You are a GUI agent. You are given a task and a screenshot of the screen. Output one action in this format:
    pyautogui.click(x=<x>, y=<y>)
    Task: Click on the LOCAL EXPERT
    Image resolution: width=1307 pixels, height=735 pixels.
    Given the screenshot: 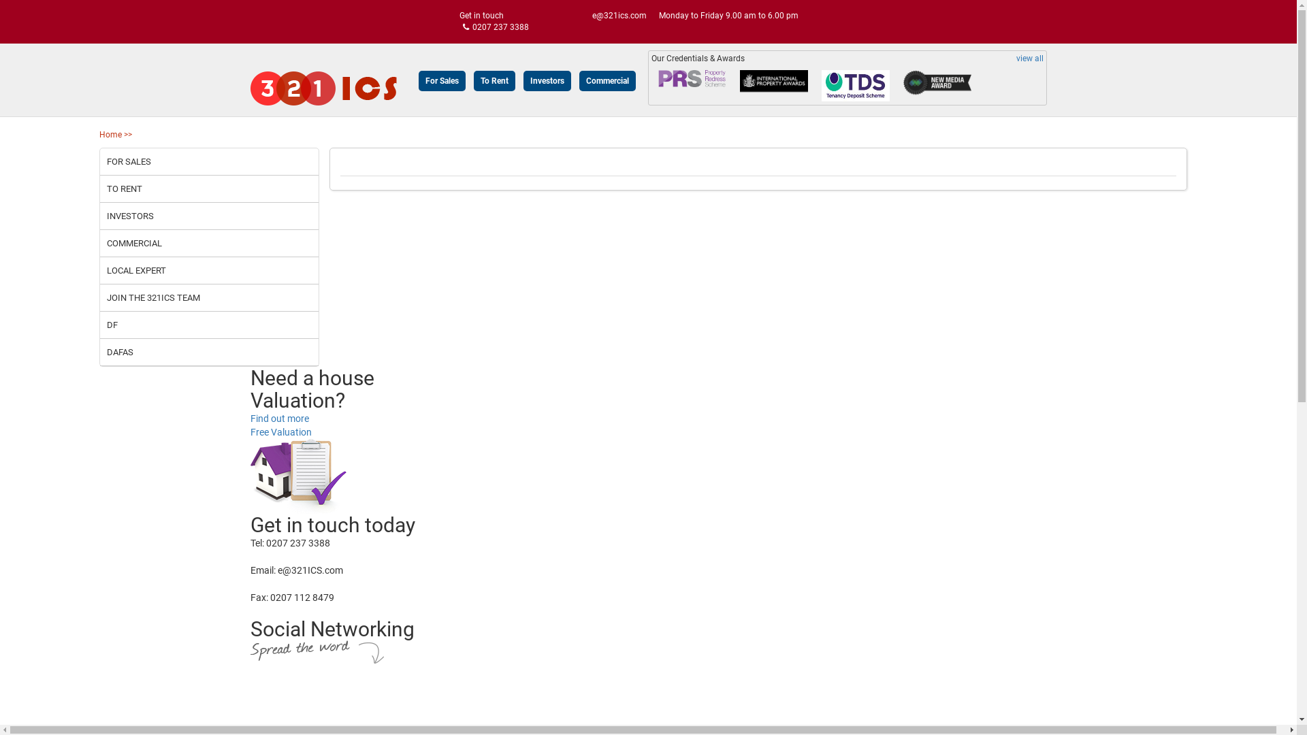 What is the action you would take?
    pyautogui.click(x=209, y=271)
    